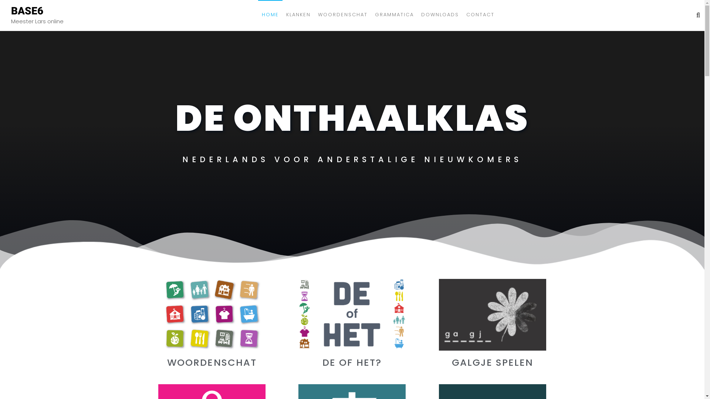 The width and height of the screenshot is (710, 399). Describe the element at coordinates (343, 15) in the screenshot. I see `WOORDENSCHAT` at that location.